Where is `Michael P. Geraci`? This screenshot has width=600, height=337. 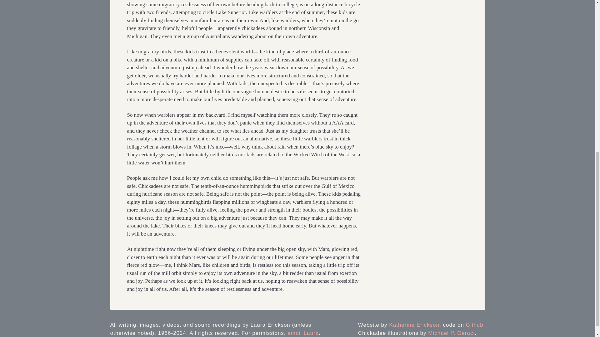
Michael P. Geraci is located at coordinates (451, 333).